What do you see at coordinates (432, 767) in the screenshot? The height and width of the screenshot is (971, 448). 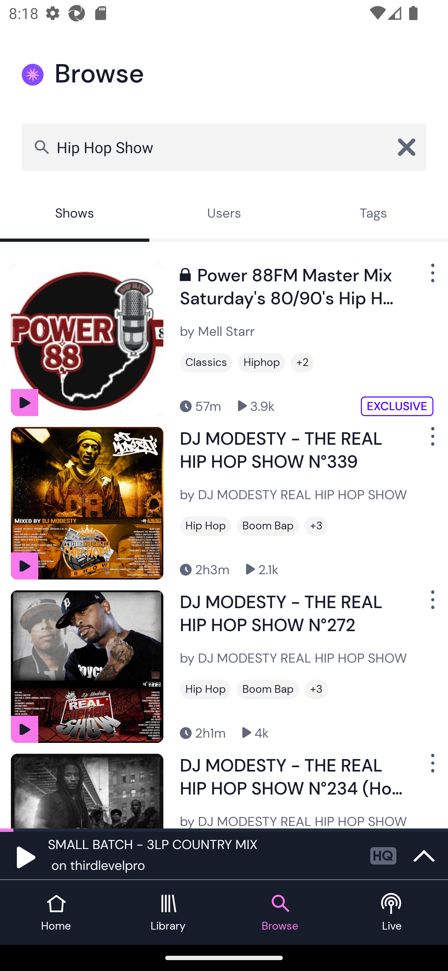 I see `Show Options Menu Button` at bounding box center [432, 767].